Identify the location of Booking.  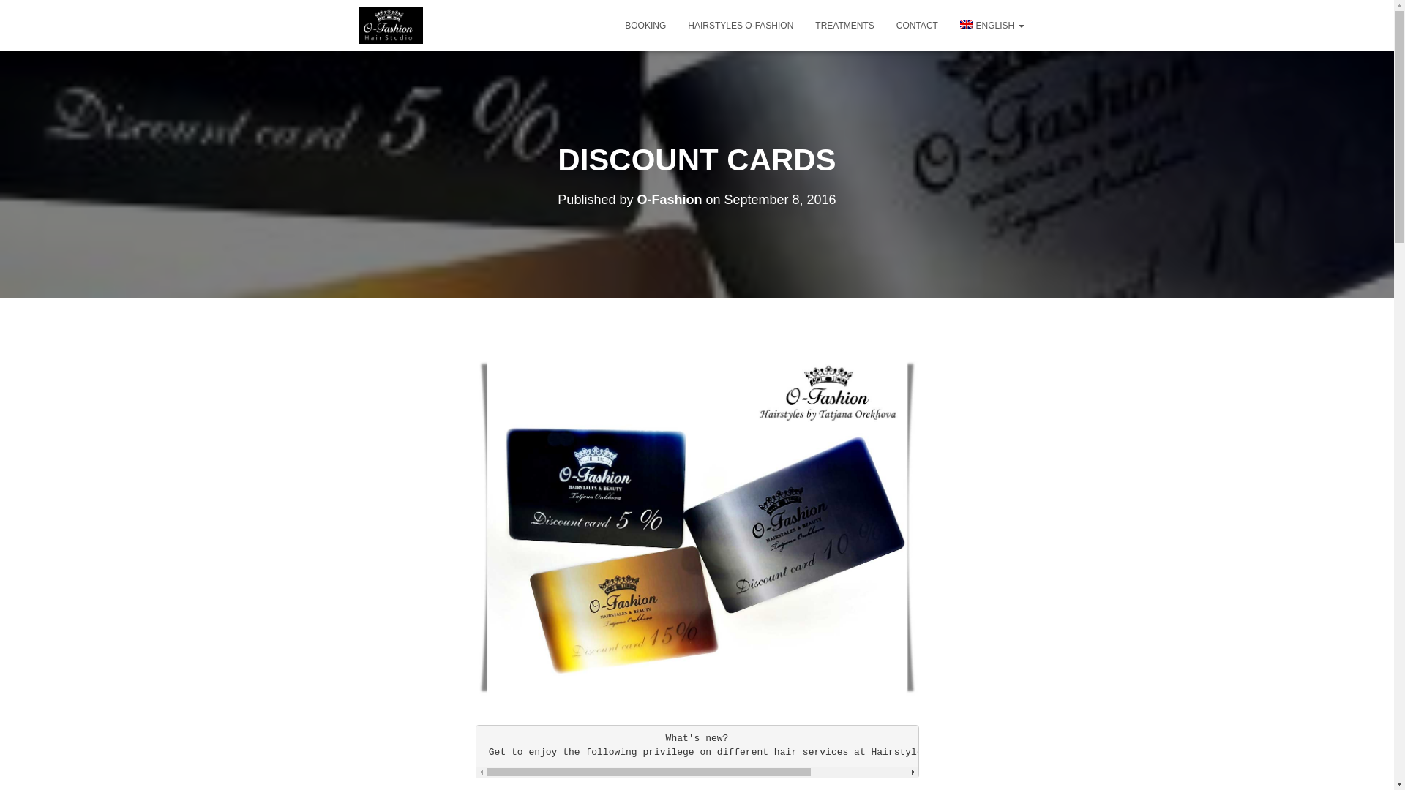
(645, 25).